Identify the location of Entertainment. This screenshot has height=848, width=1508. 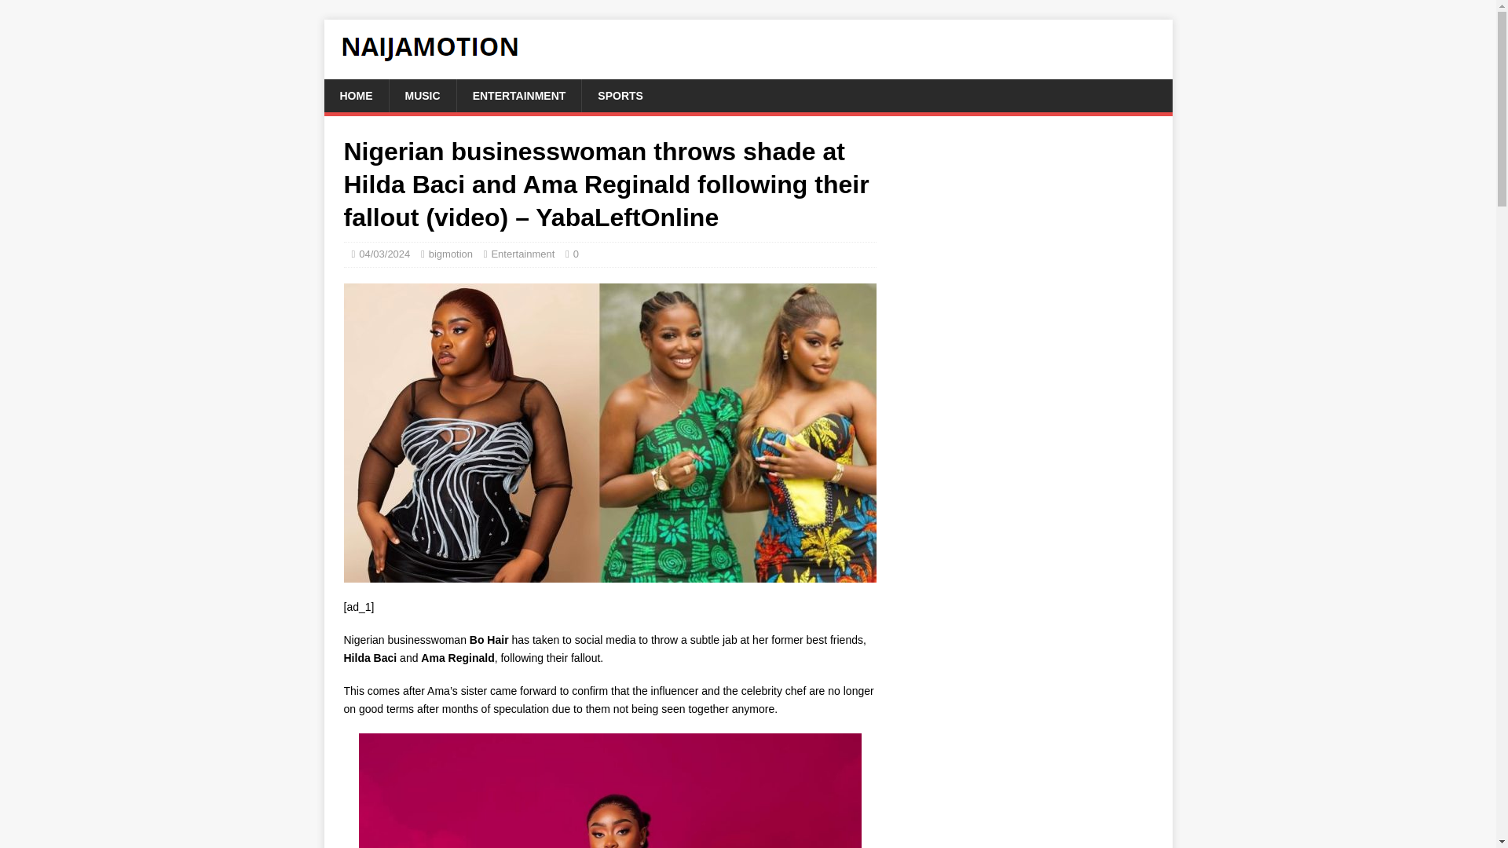
(523, 254).